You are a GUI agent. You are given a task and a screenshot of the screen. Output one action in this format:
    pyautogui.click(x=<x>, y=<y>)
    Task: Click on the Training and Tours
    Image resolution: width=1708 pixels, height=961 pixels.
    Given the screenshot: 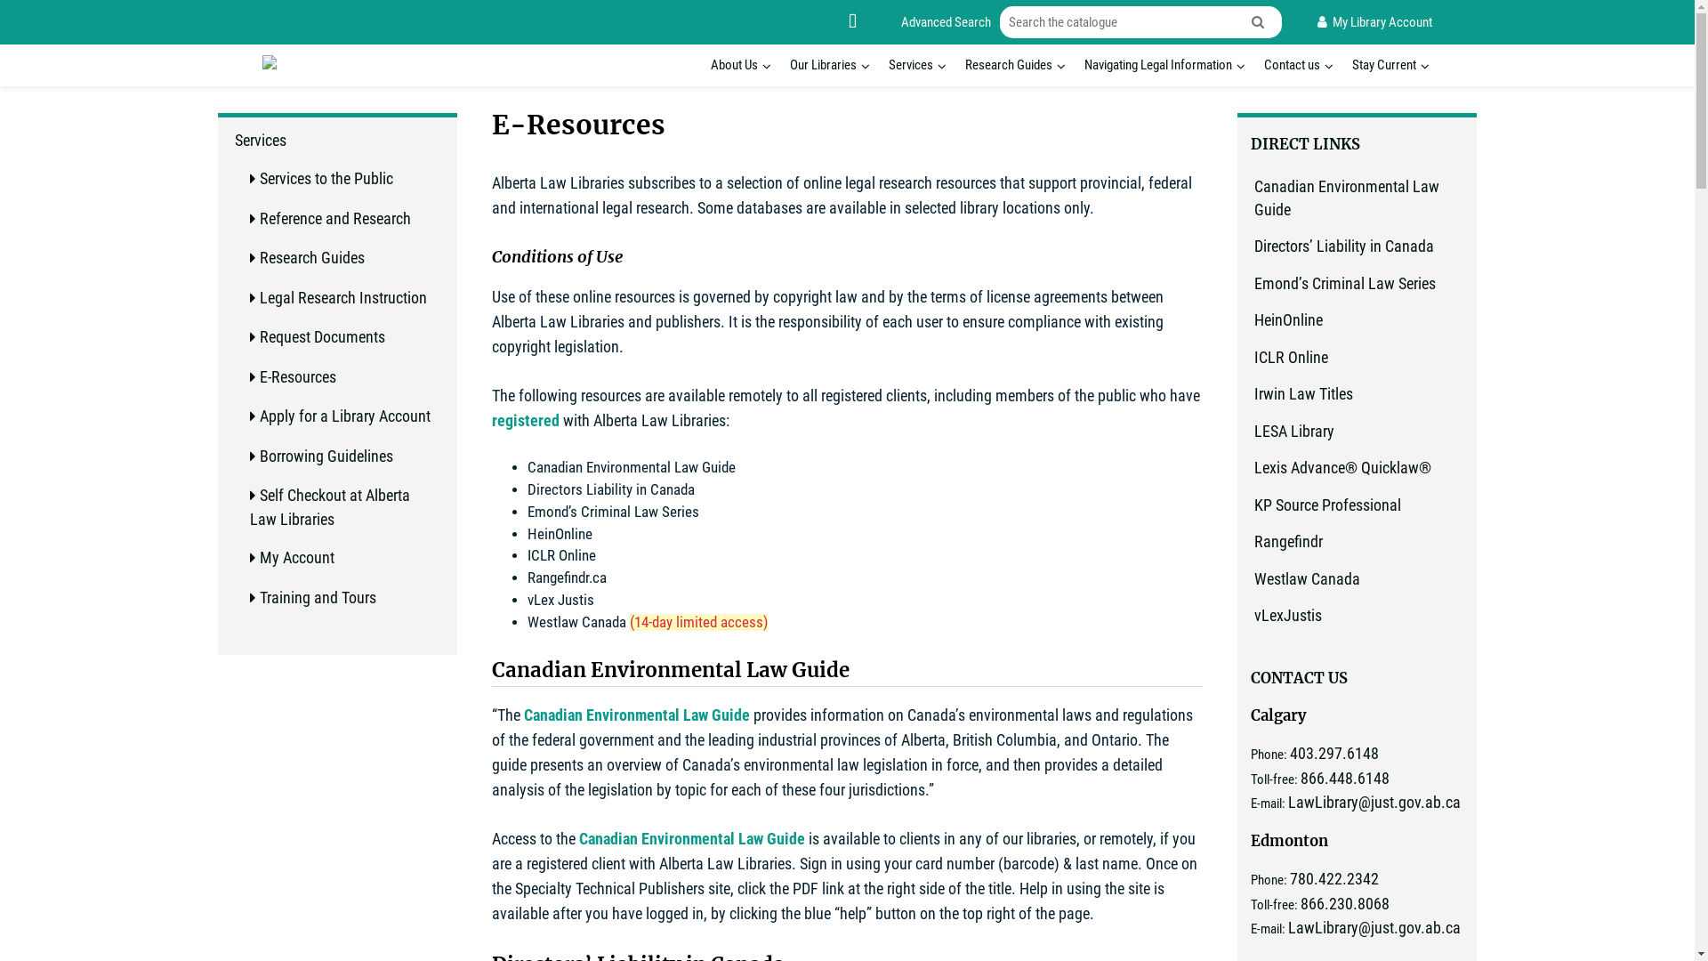 What is the action you would take?
    pyautogui.click(x=318, y=598)
    